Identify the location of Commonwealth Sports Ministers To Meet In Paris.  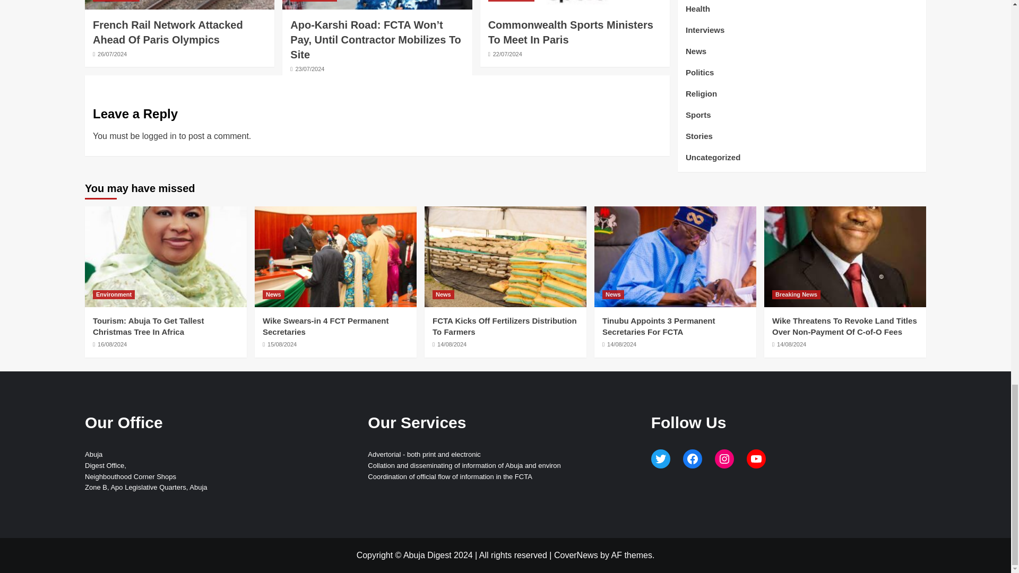
(570, 32).